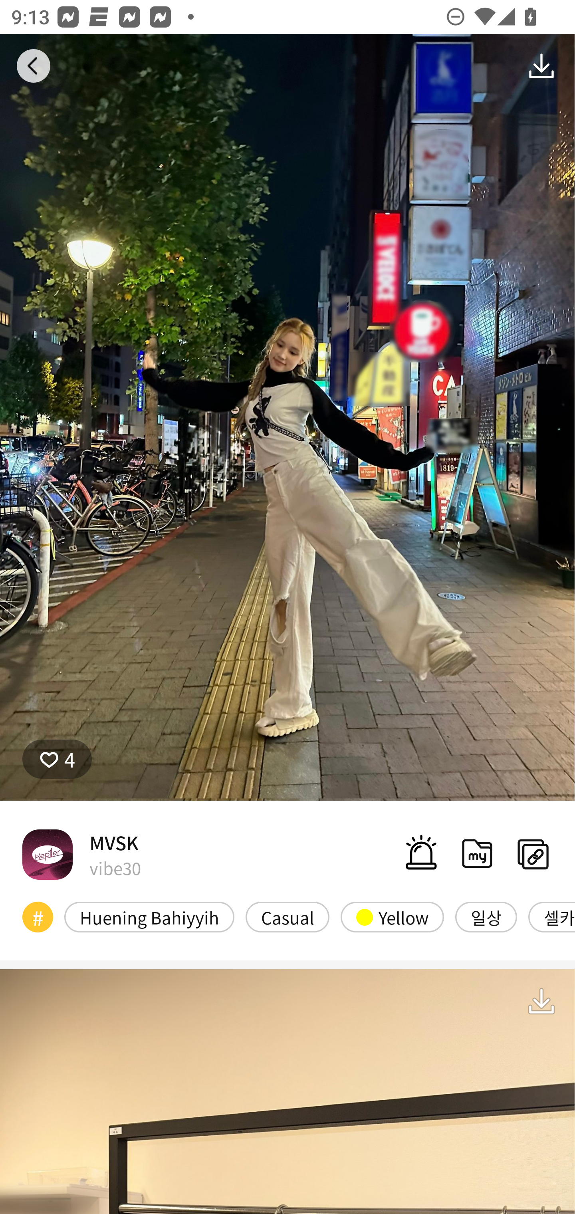 The width and height of the screenshot is (575, 1214). I want to click on 셀카, so click(552, 917).